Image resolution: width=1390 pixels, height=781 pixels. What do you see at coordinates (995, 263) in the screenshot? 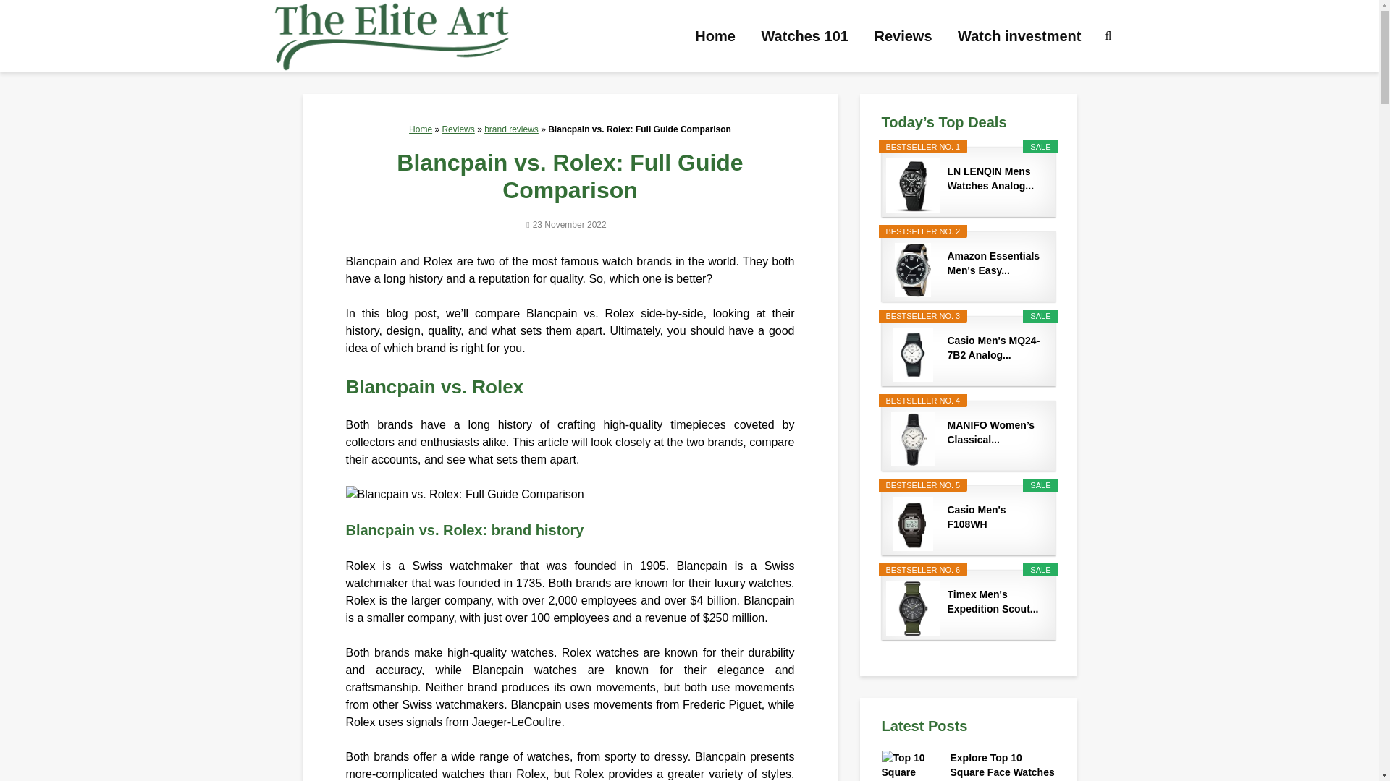
I see `Amazon Essentials Men's Easy...` at bounding box center [995, 263].